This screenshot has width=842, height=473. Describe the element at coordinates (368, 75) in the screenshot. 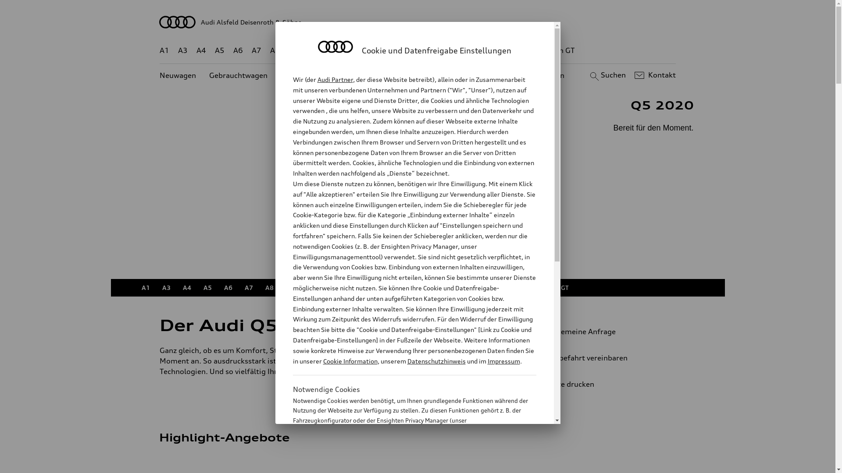

I see `Angebote` at that location.